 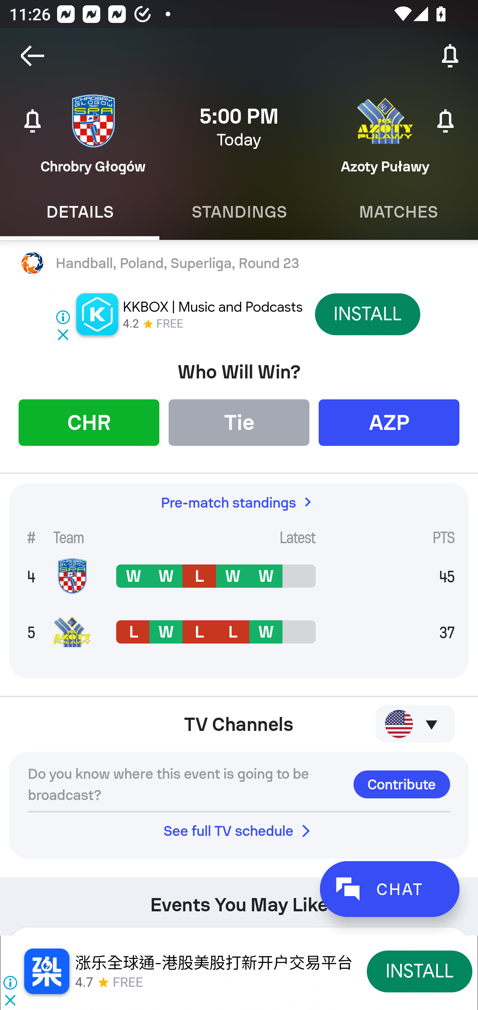 I want to click on See full TV schedule, so click(x=239, y=831).